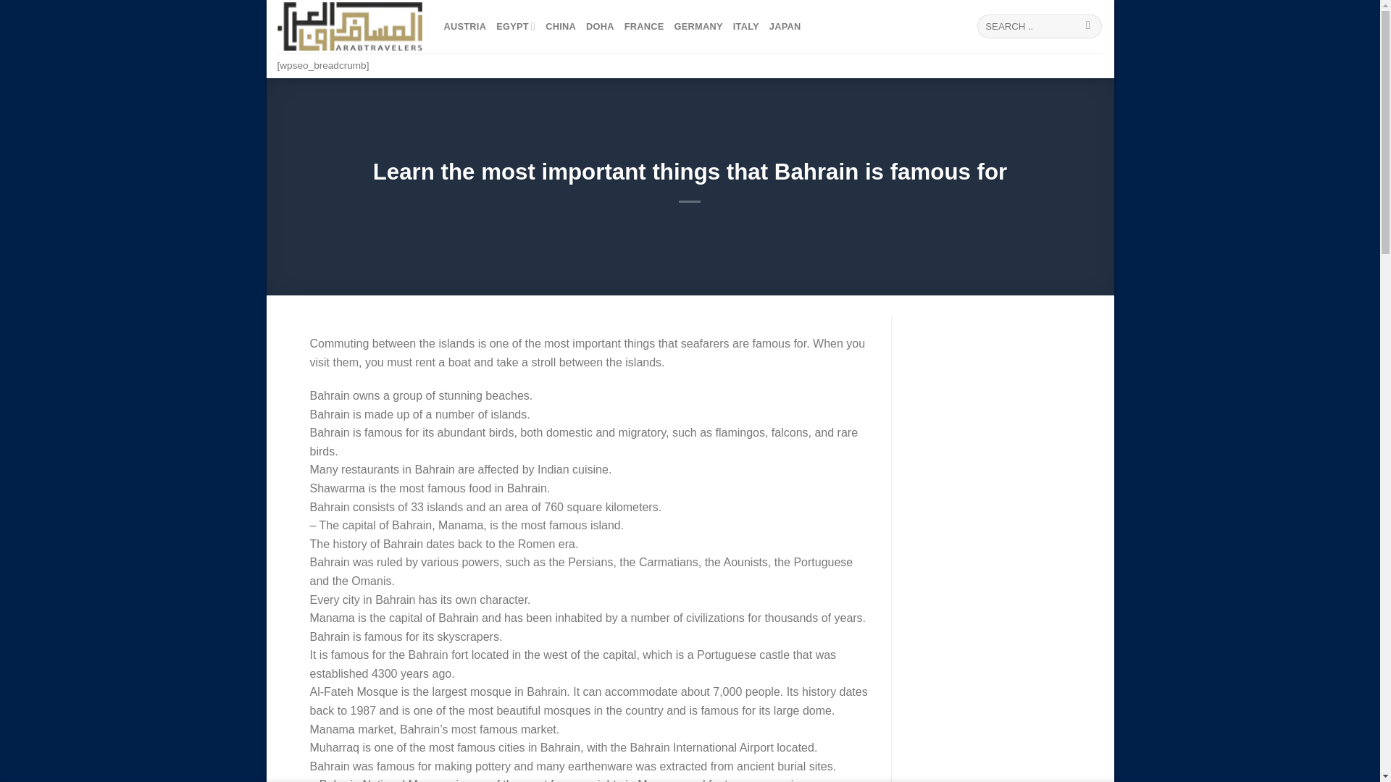 The image size is (1391, 782). I want to click on JAPAN, so click(785, 26).